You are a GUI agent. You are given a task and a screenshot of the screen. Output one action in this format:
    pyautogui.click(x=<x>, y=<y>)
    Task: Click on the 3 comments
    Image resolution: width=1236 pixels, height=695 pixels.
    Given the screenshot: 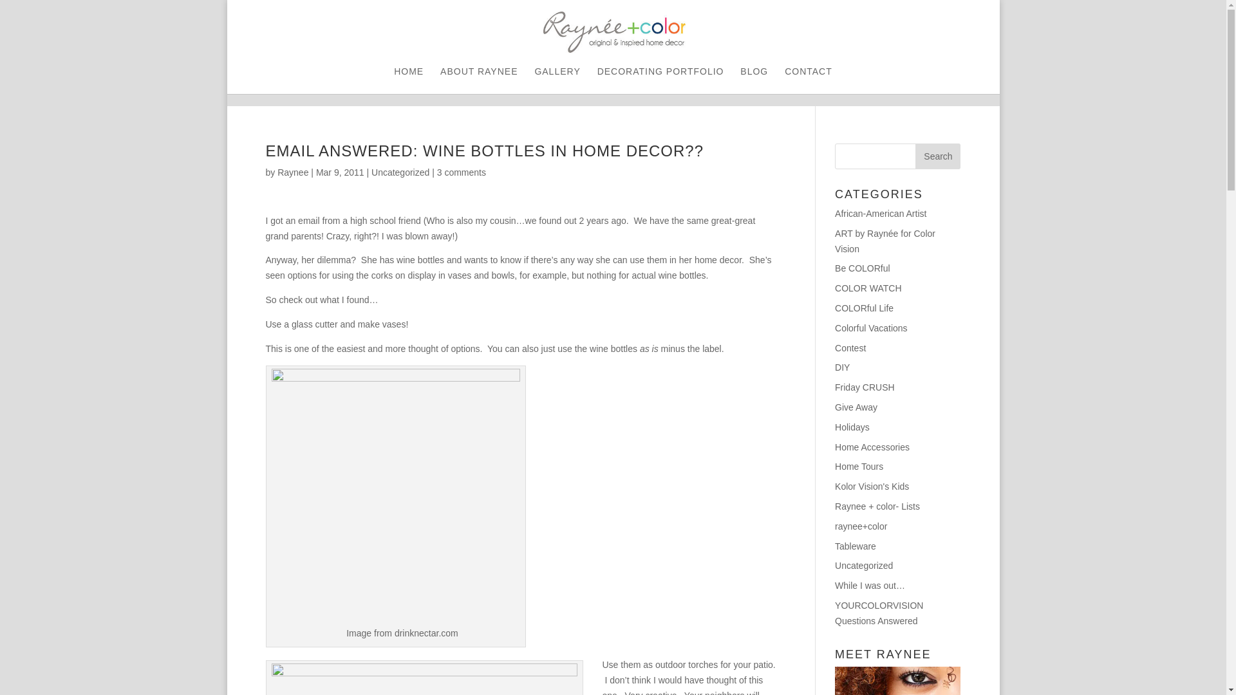 What is the action you would take?
    pyautogui.click(x=461, y=172)
    